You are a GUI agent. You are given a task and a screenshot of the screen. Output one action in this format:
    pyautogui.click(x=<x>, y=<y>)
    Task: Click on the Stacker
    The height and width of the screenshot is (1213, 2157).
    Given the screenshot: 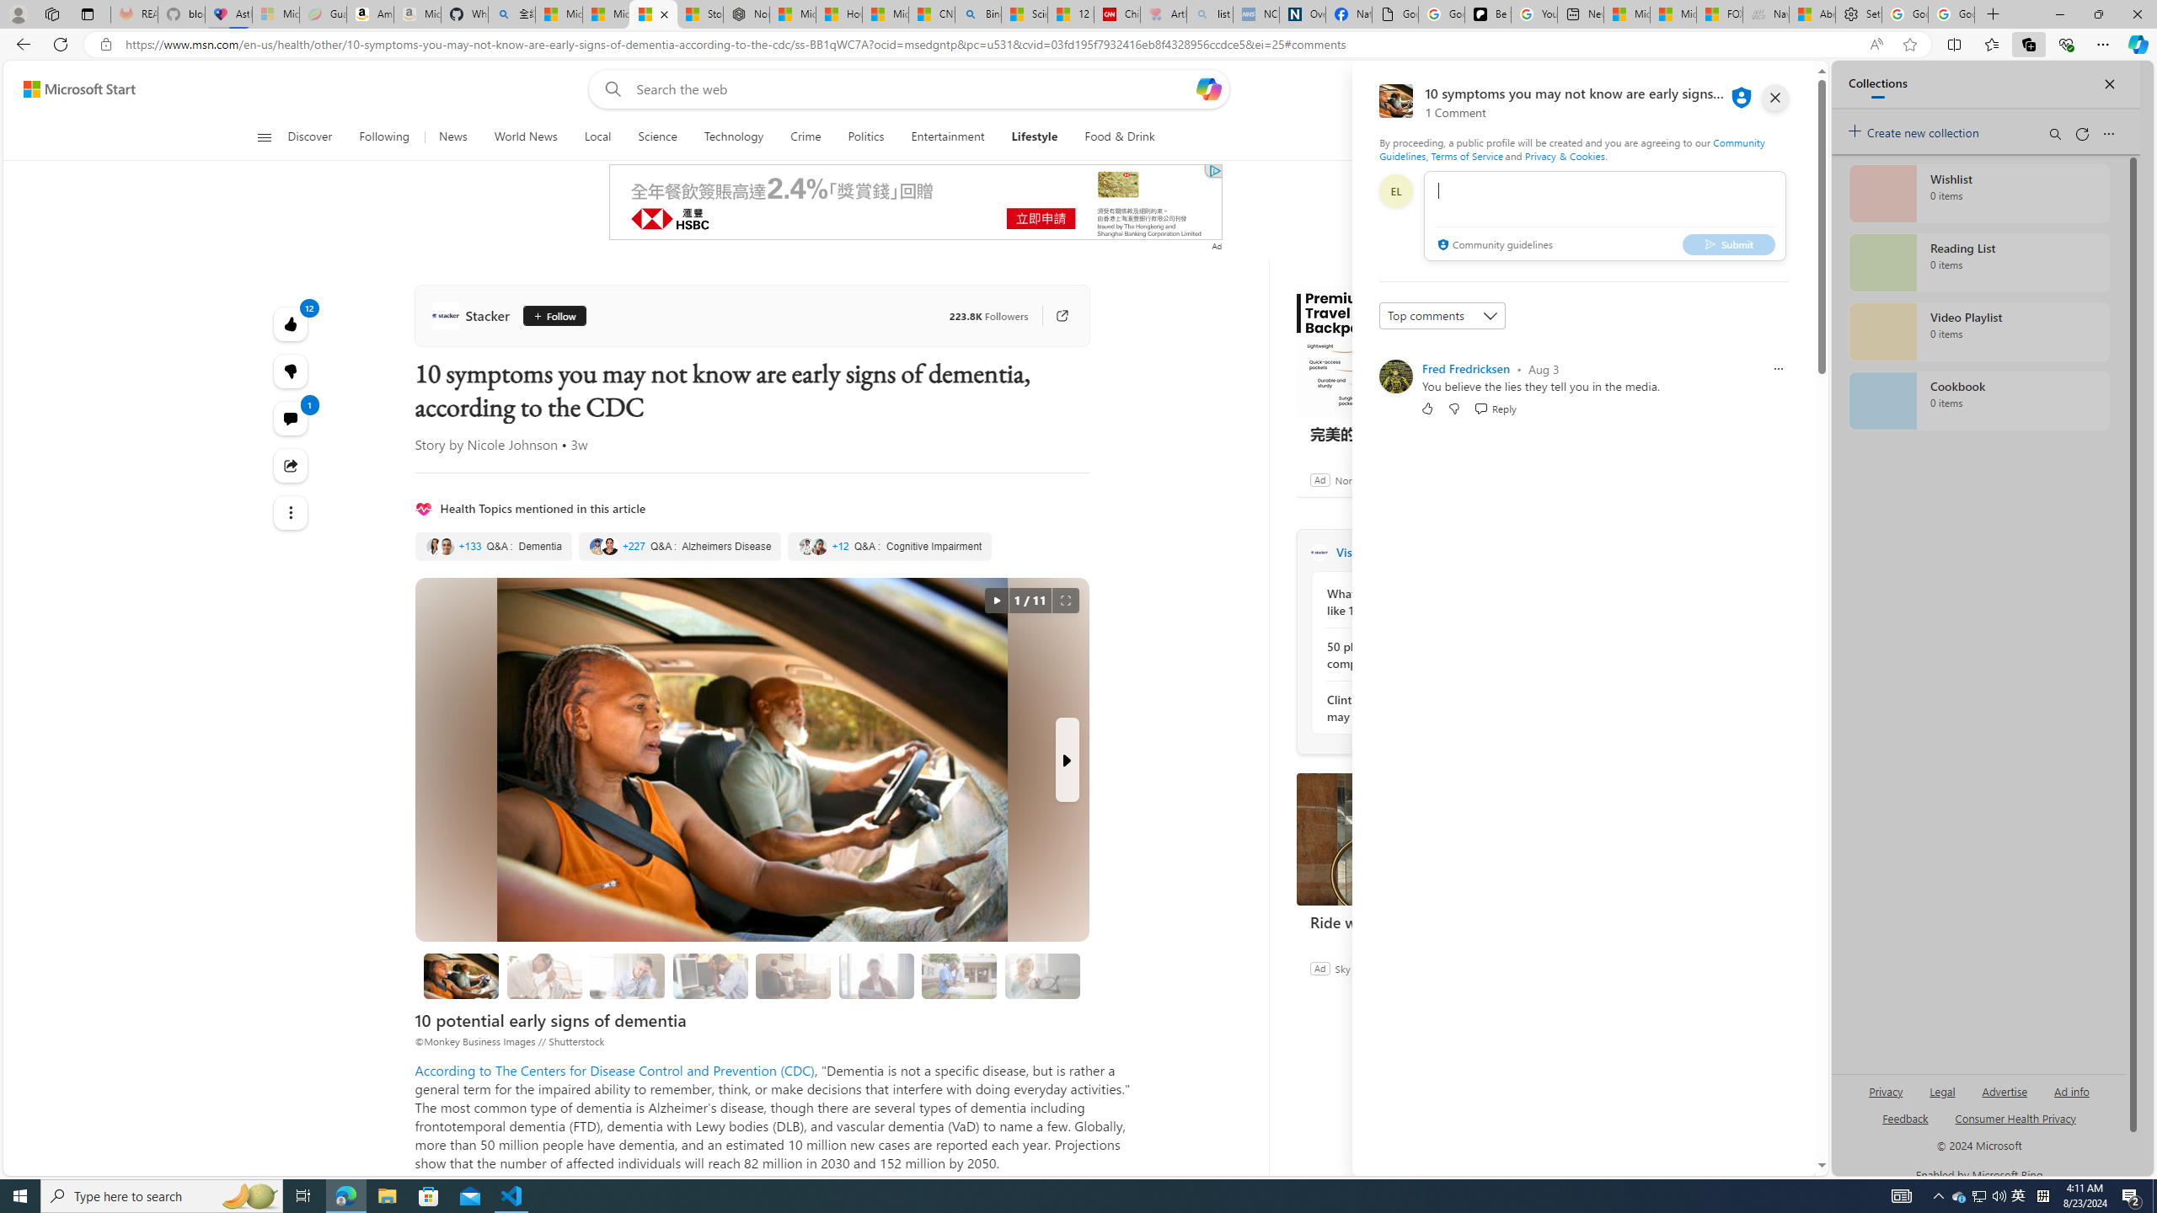 What is the action you would take?
    pyautogui.click(x=1318, y=552)
    